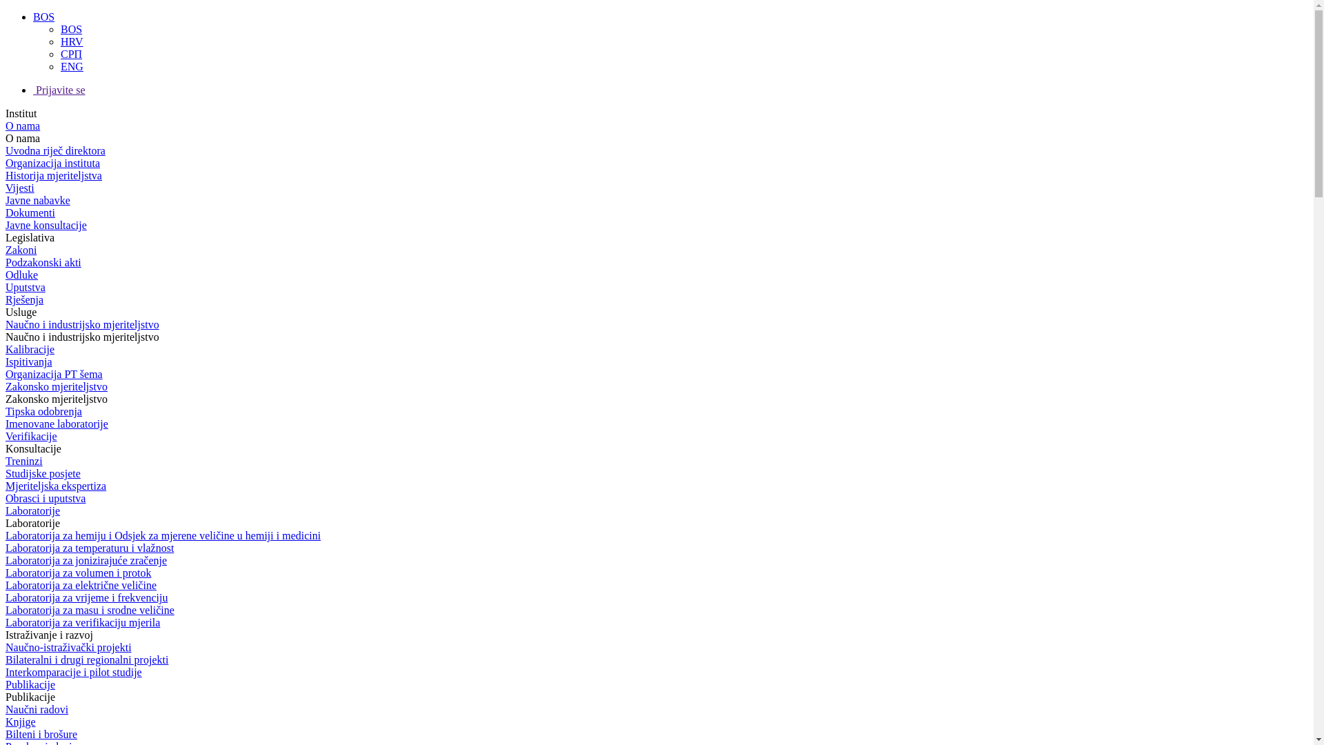 The height and width of the screenshot is (745, 1324). Describe the element at coordinates (33, 510) in the screenshot. I see `Laboratorije` at that location.